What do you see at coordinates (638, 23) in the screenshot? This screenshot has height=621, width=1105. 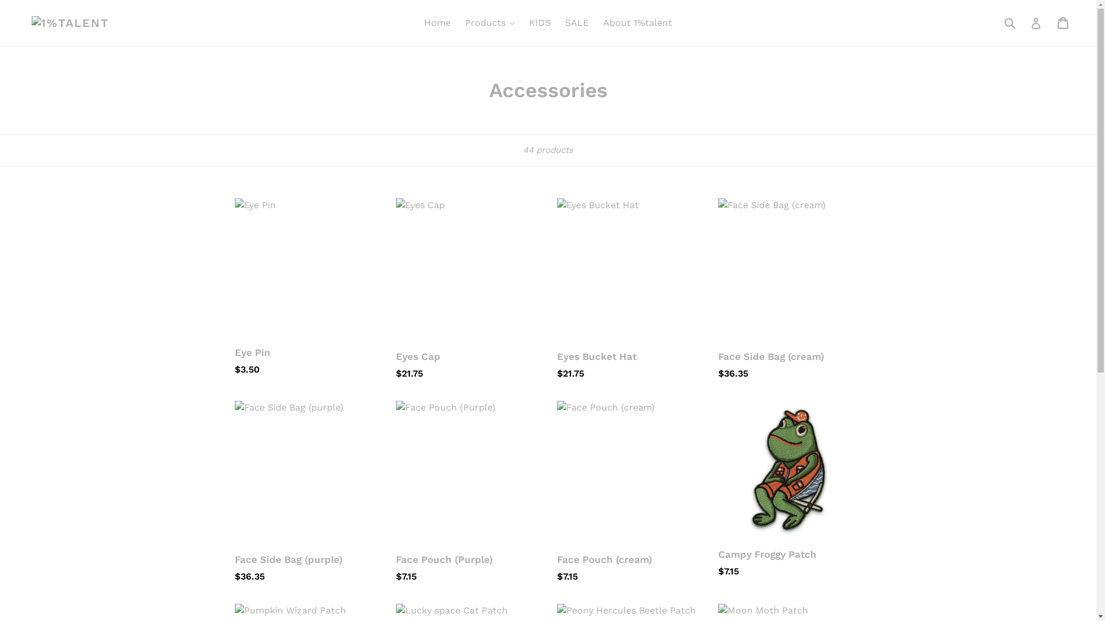 I see `About 1%talent` at bounding box center [638, 23].